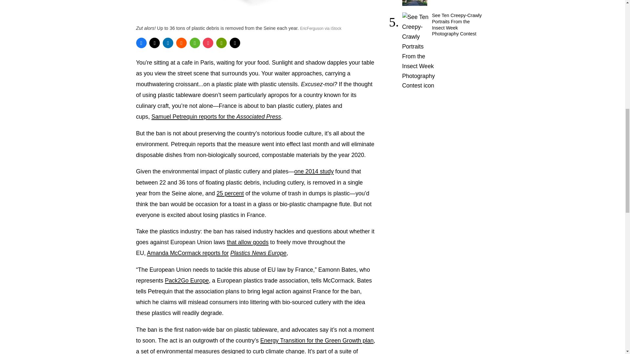 This screenshot has height=354, width=630. What do you see at coordinates (208, 43) in the screenshot?
I see `Pocket` at bounding box center [208, 43].